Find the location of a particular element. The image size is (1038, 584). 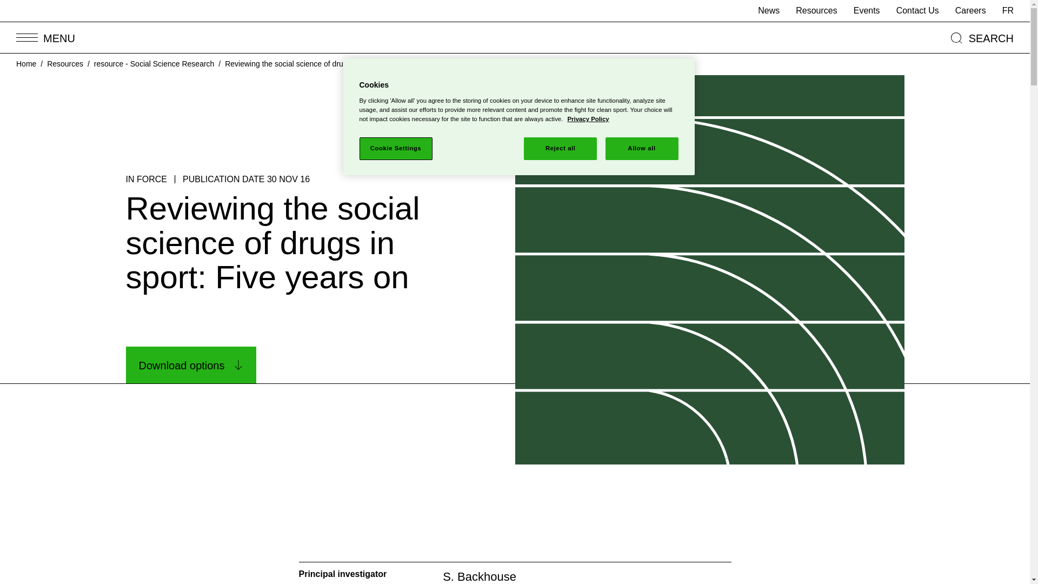

Skip to main content is located at coordinates (9, 6).